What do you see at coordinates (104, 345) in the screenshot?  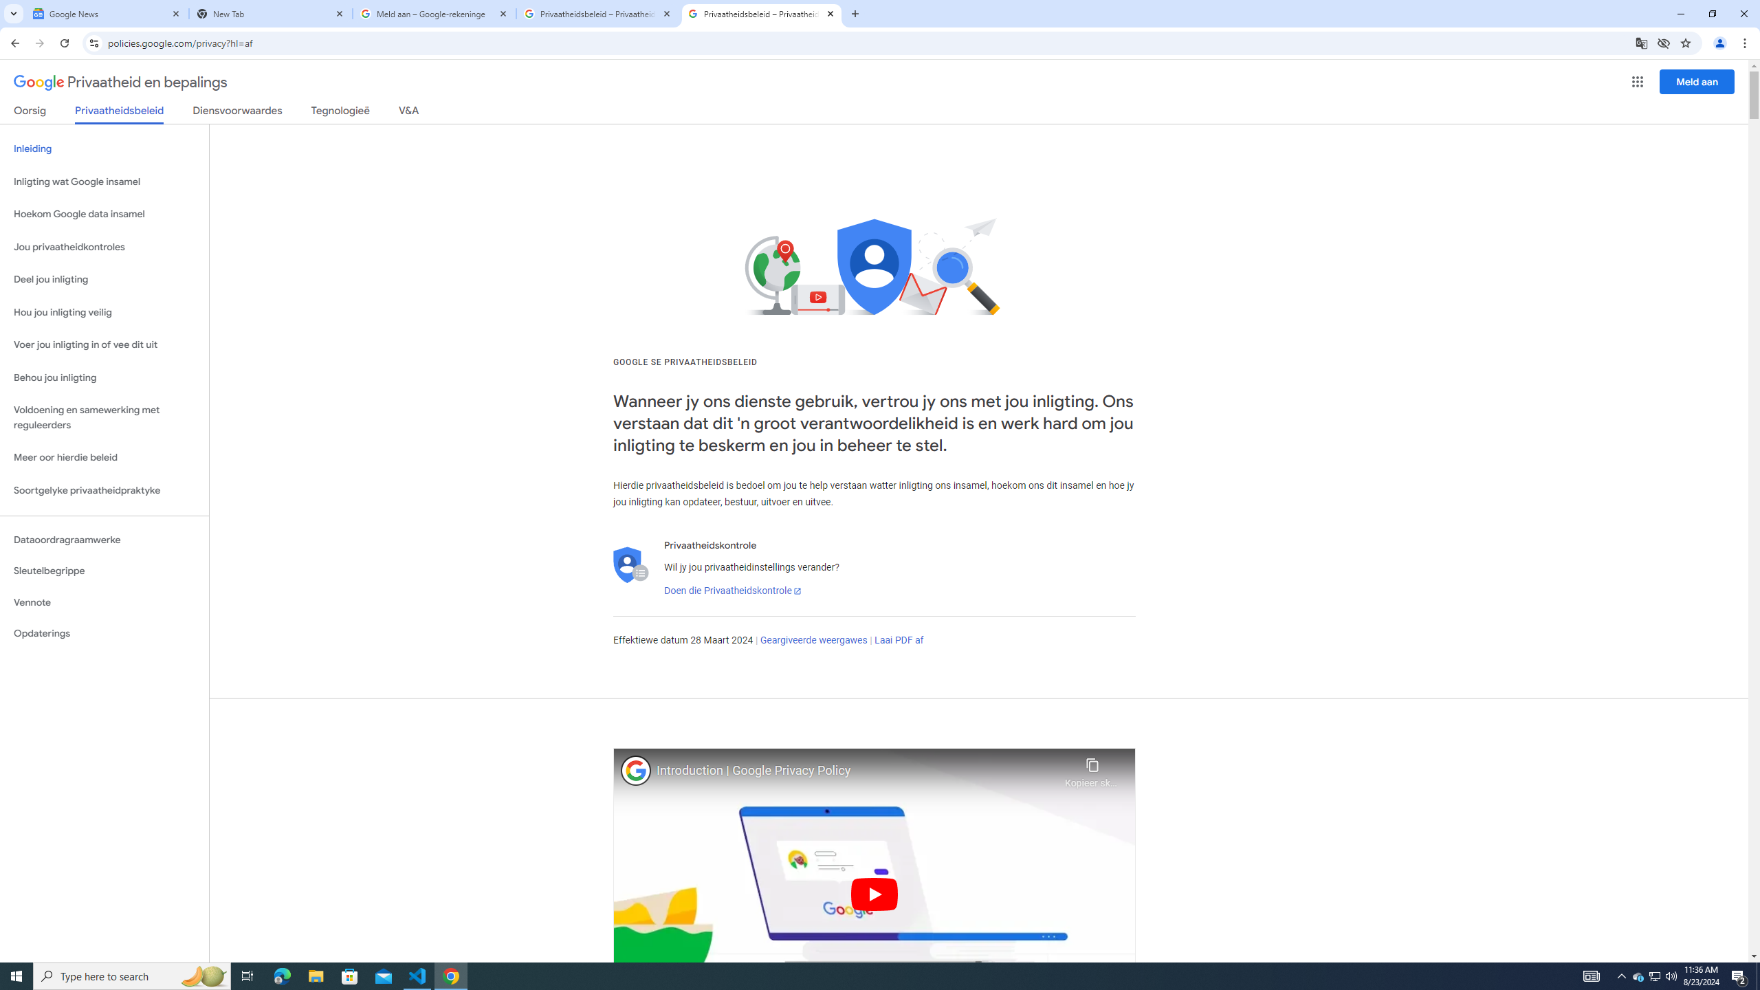 I see `Voer jou inligting in of vee dit uit` at bounding box center [104, 345].